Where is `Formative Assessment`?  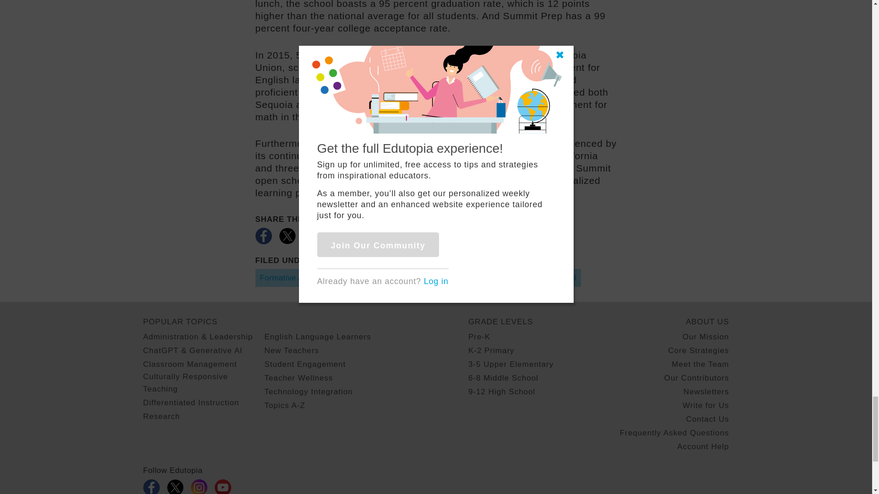
Formative Assessment is located at coordinates (301, 278).